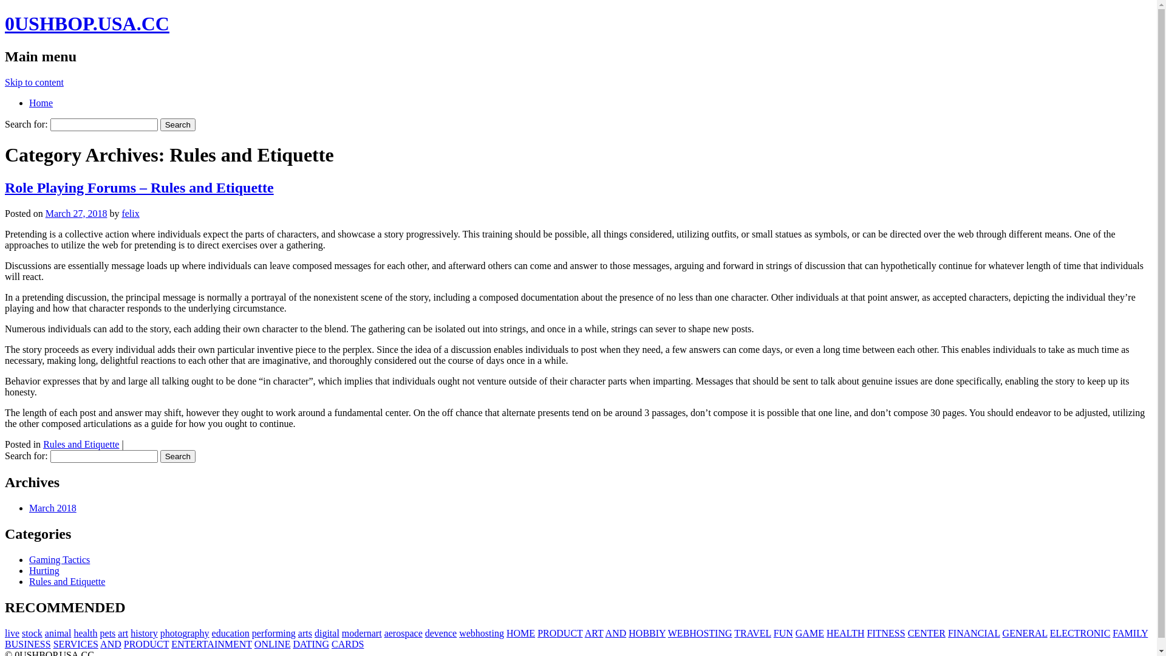 This screenshot has width=1166, height=656. What do you see at coordinates (103, 633) in the screenshot?
I see `p` at bounding box center [103, 633].